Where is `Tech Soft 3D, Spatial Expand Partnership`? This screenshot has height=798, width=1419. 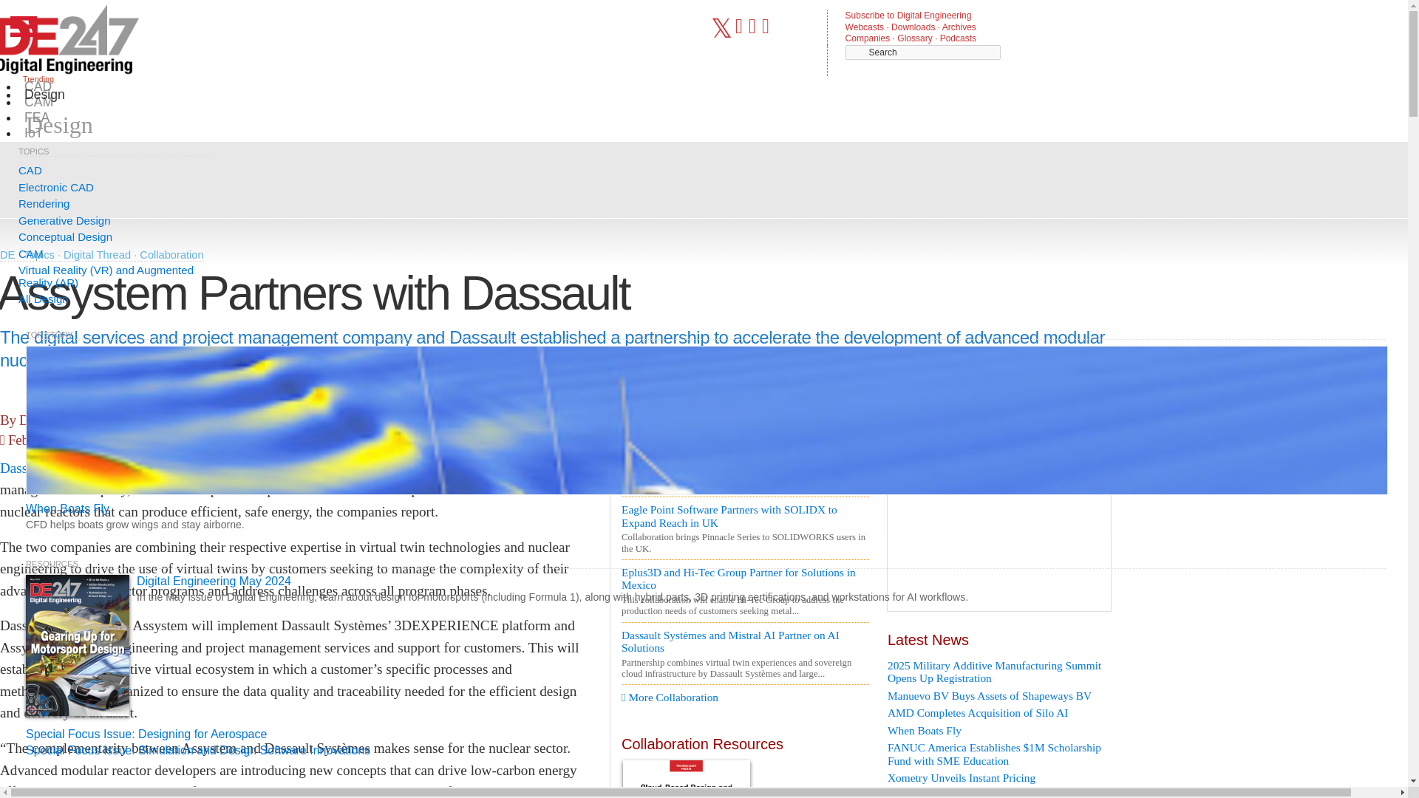 Tech Soft 3D, Spatial Expand Partnership is located at coordinates (745, 460).